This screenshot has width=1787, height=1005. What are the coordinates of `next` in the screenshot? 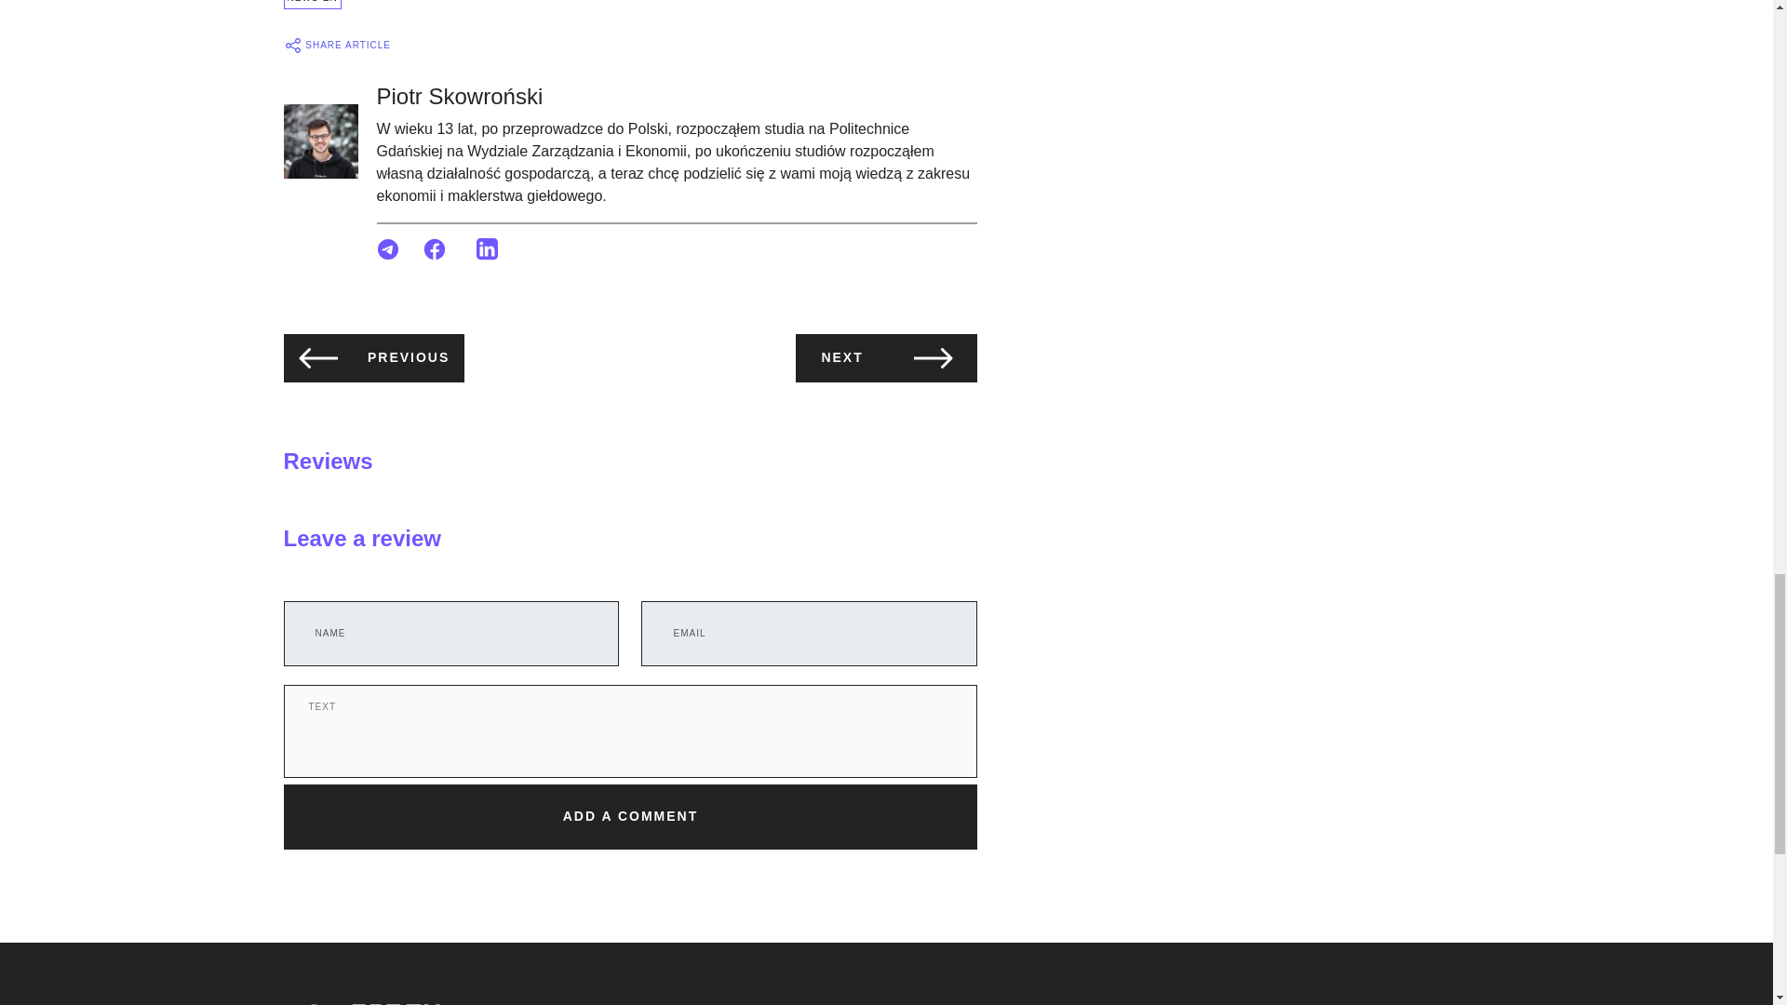 It's located at (933, 357).